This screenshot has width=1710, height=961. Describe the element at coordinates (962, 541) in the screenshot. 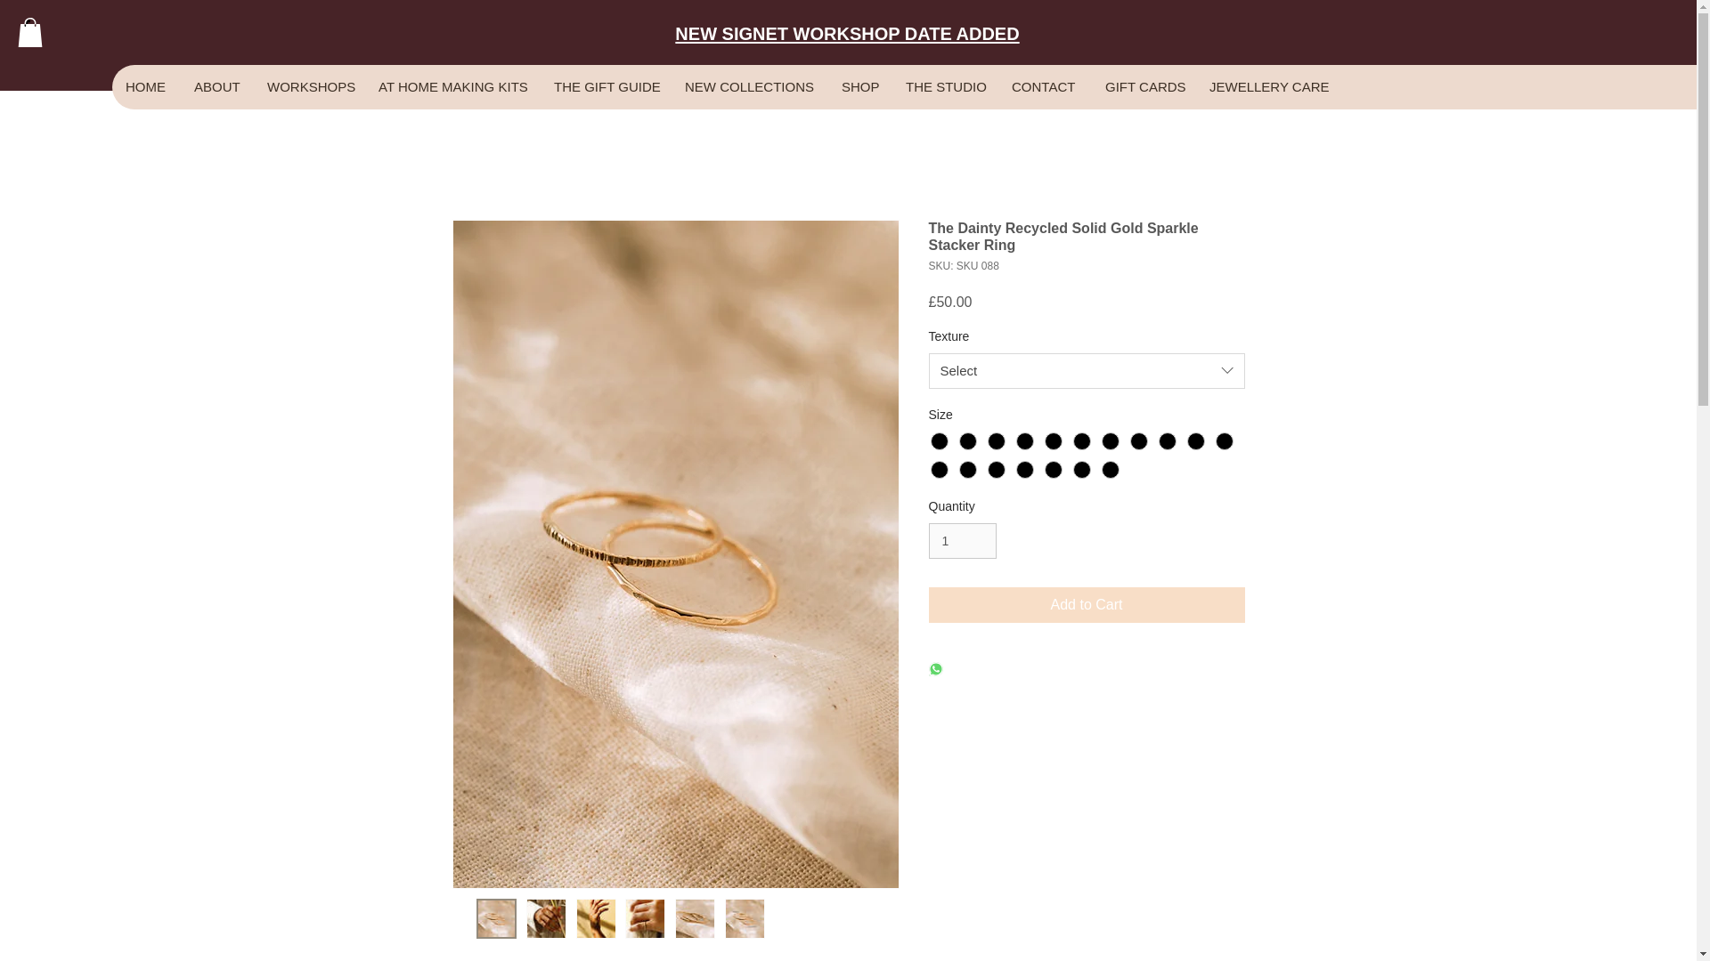

I see `1` at that location.